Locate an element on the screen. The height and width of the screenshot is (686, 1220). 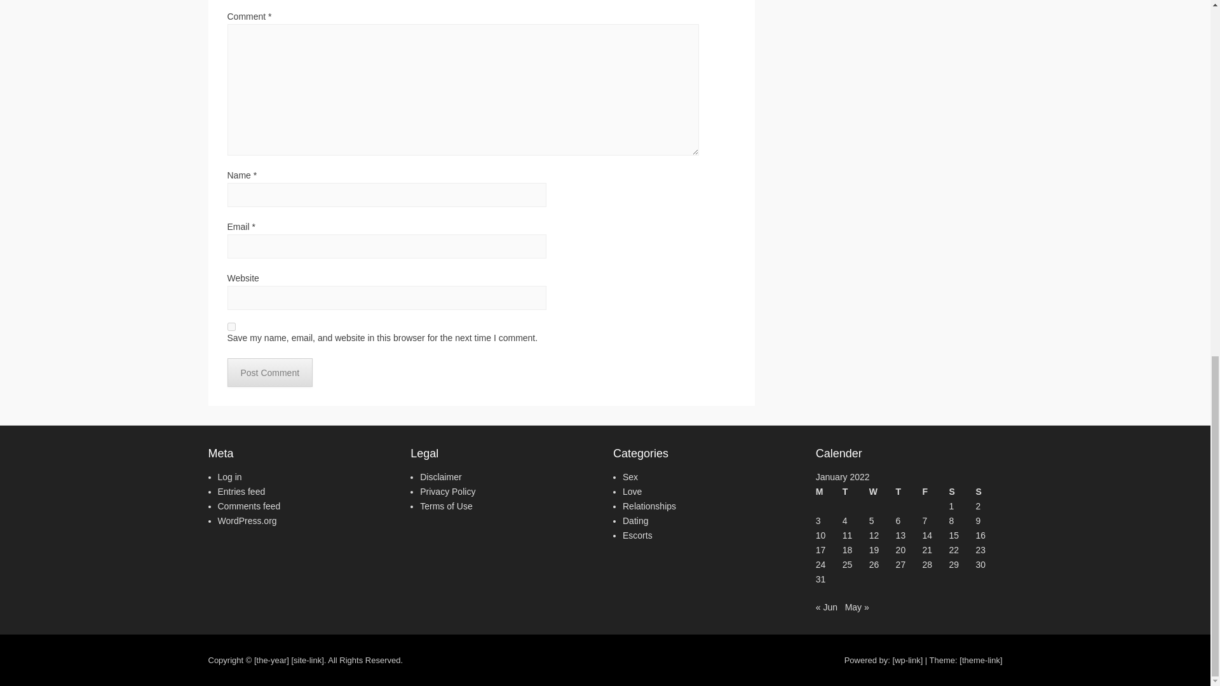
Sunday is located at coordinates (988, 492).